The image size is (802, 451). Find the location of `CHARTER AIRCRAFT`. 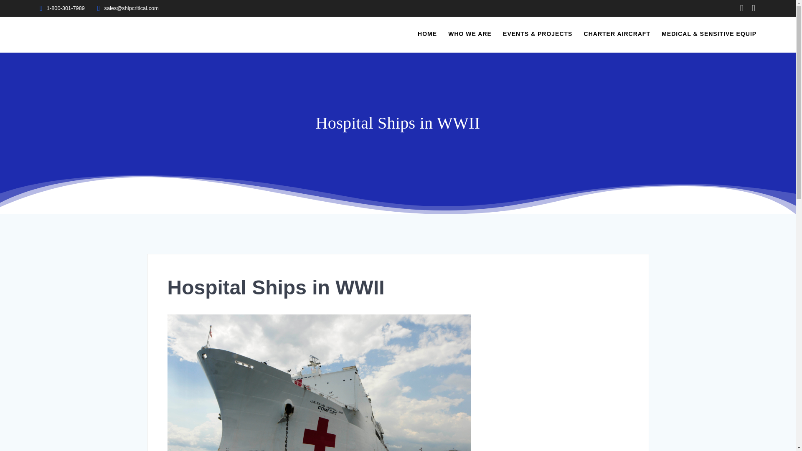

CHARTER AIRCRAFT is located at coordinates (617, 34).